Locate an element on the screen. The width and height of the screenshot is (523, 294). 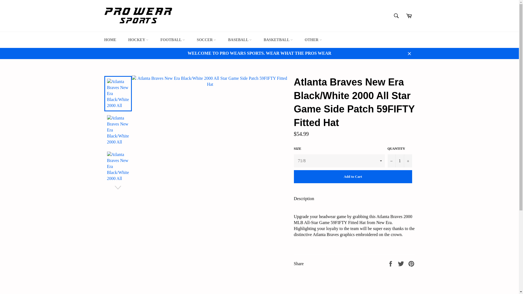
Tweet on Twitter is located at coordinates (402, 263).